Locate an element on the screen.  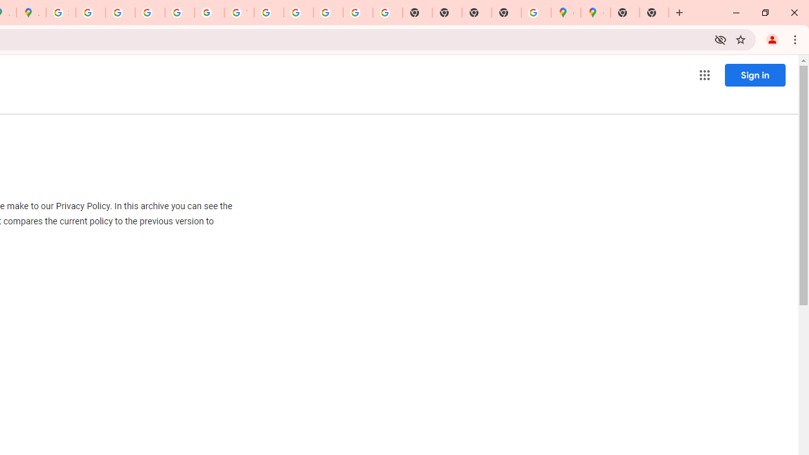
Privacy Help Center - Policies Help is located at coordinates (120, 13).